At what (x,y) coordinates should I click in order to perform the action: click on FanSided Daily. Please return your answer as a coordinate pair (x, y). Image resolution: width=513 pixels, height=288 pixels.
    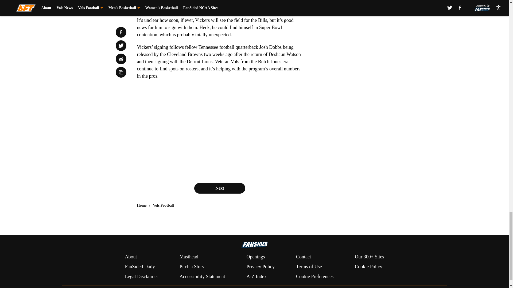
    Looking at the image, I should click on (139, 267).